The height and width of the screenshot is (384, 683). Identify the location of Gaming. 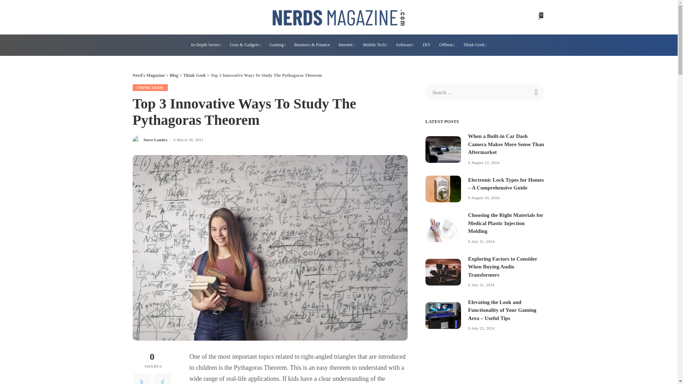
(277, 45).